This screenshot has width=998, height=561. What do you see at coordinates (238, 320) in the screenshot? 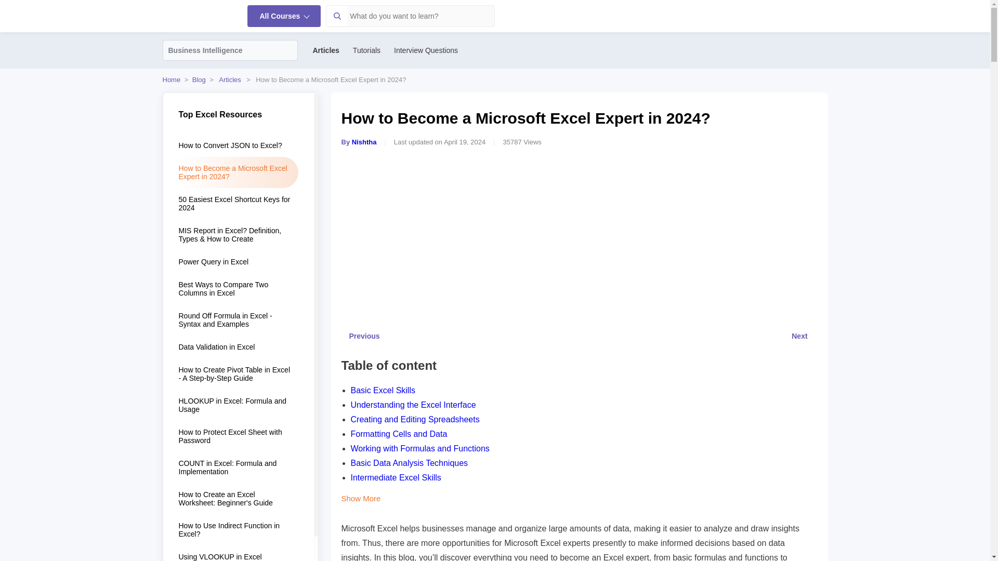
I see `Round Off Formula in Excel - Syntax and Examples` at bounding box center [238, 320].